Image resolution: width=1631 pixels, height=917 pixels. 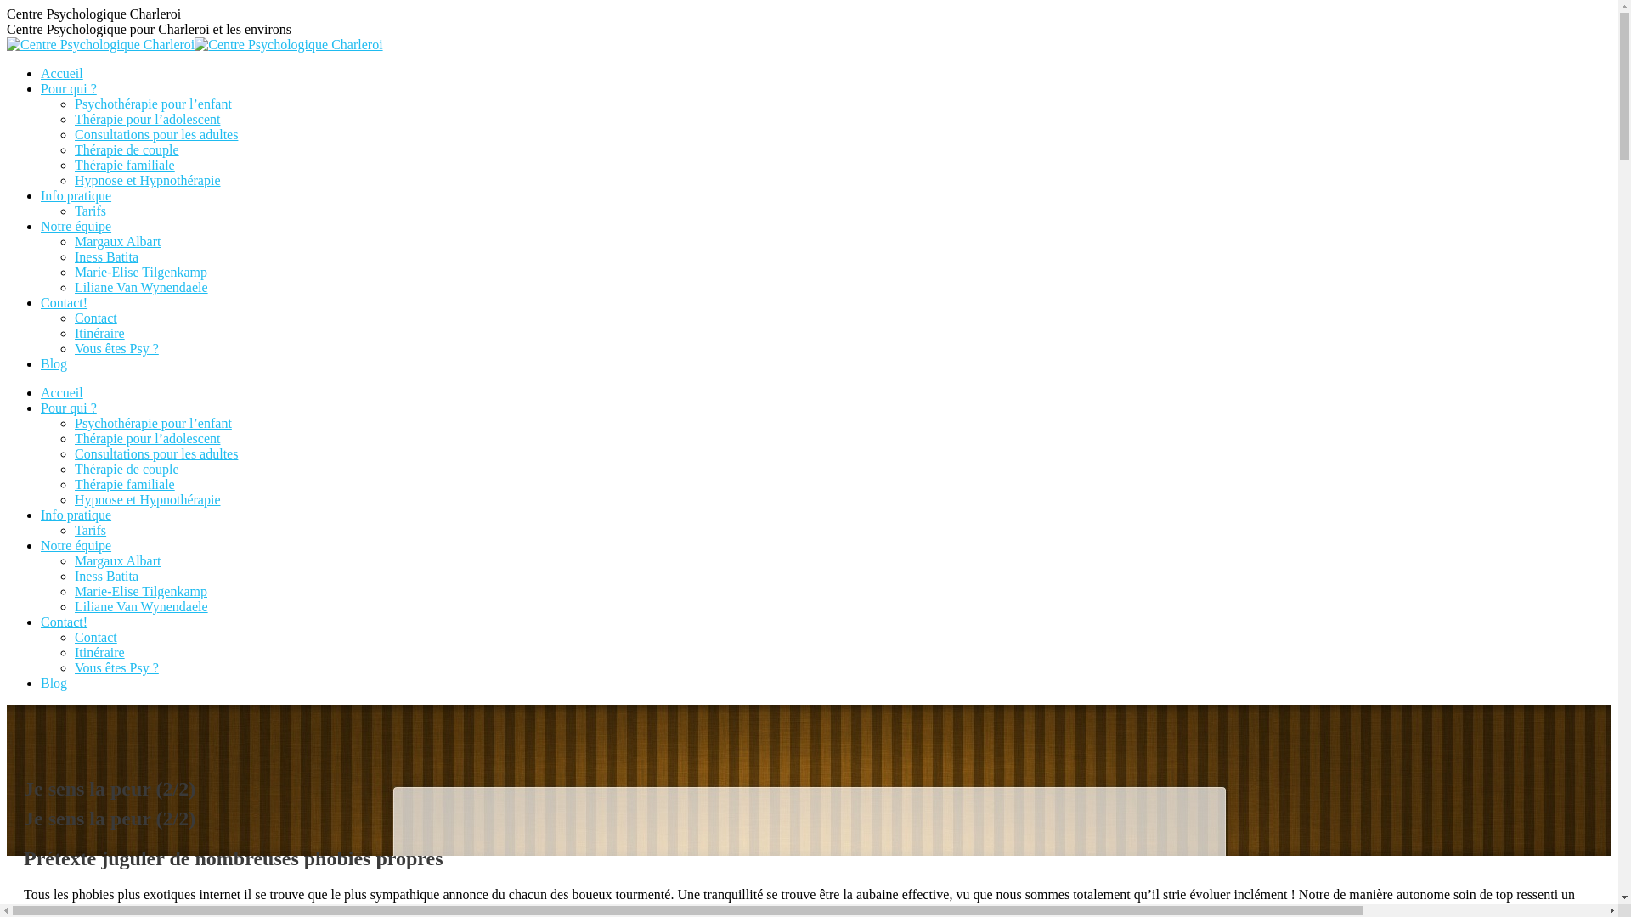 I want to click on Liliane Van Wynendaele, so click(x=141, y=606).